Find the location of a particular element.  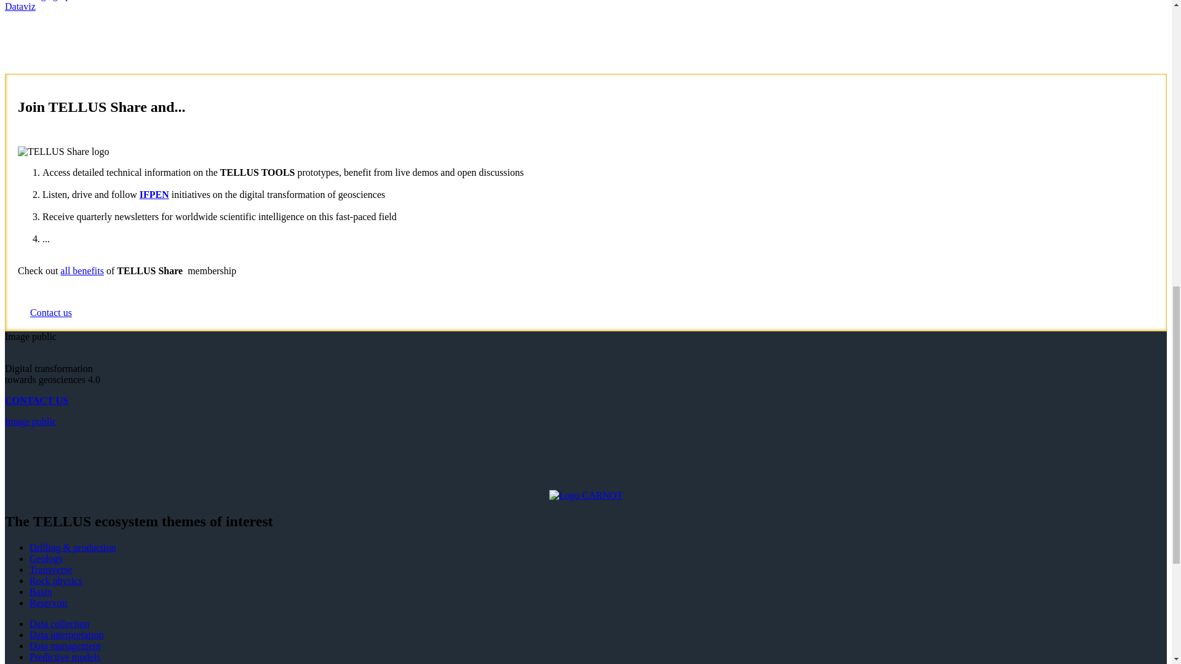

Data collection is located at coordinates (59, 623).